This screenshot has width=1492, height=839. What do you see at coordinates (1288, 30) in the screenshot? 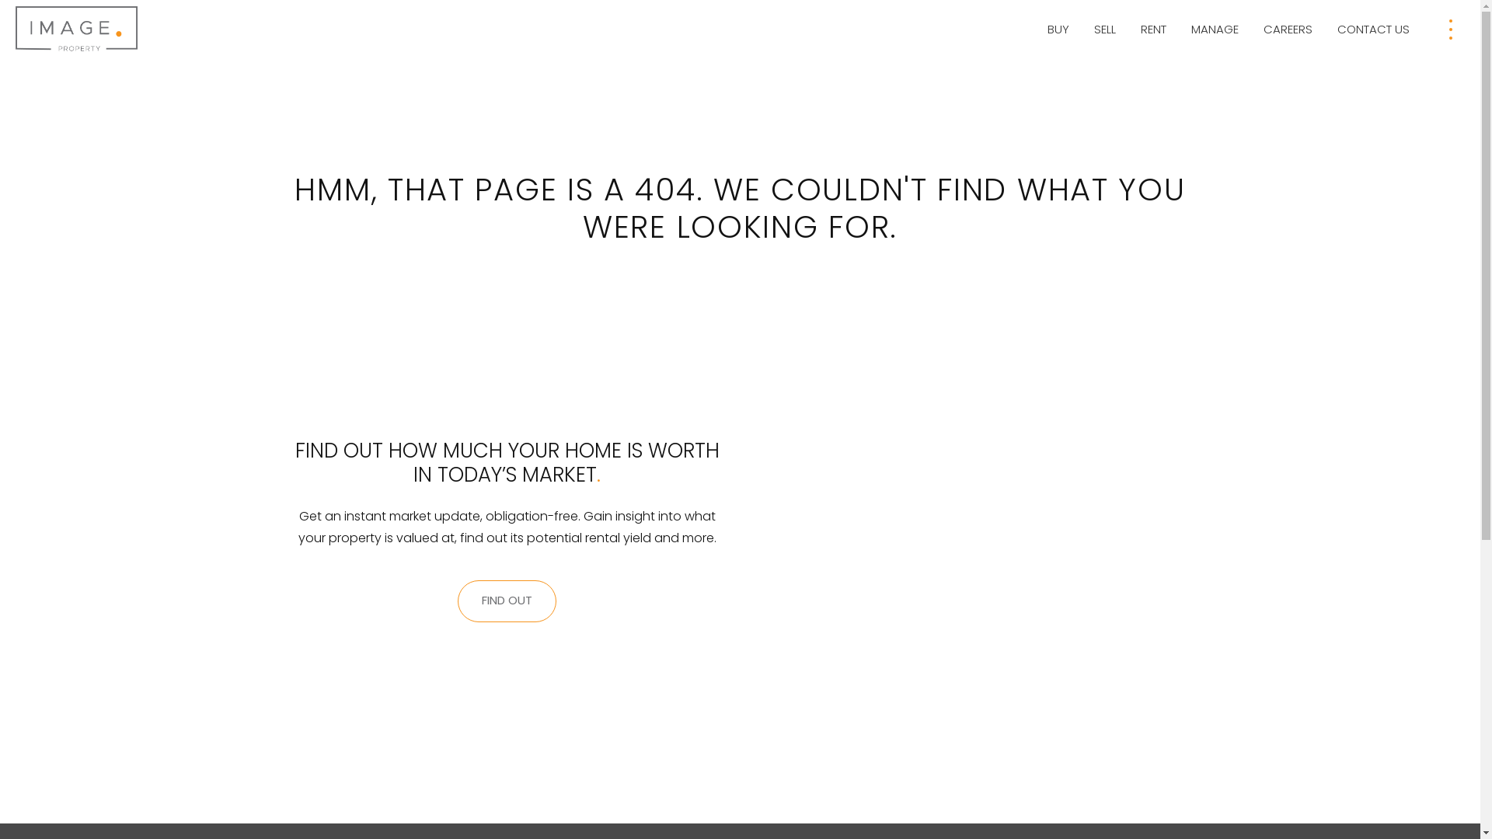
I see `CAREERS` at bounding box center [1288, 30].